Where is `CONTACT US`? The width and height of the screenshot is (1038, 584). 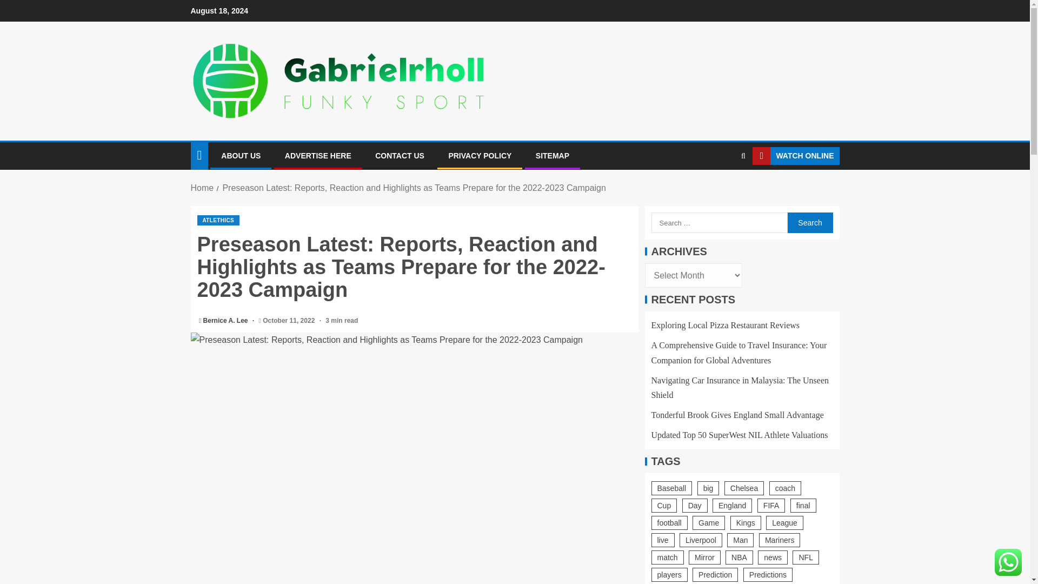 CONTACT US is located at coordinates (400, 155).